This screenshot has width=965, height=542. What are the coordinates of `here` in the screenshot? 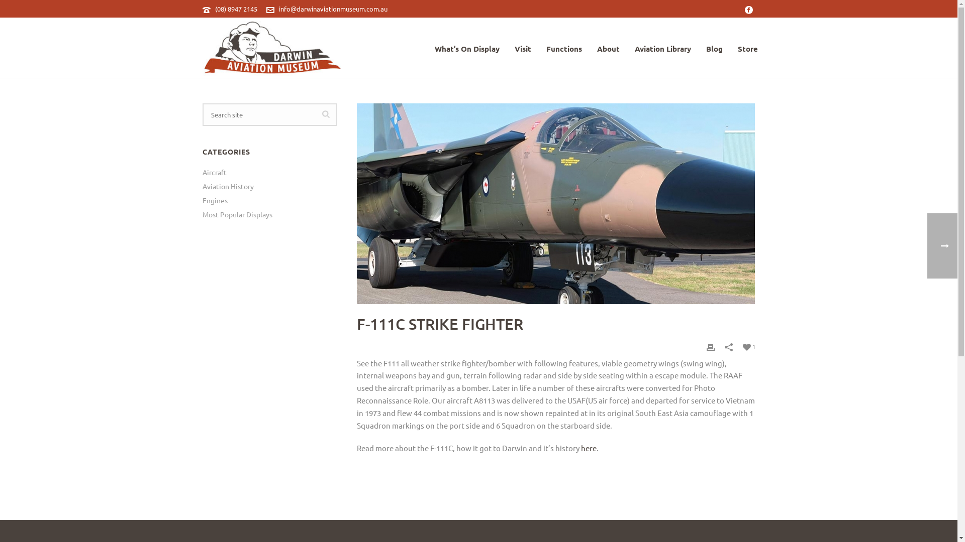 It's located at (589, 448).